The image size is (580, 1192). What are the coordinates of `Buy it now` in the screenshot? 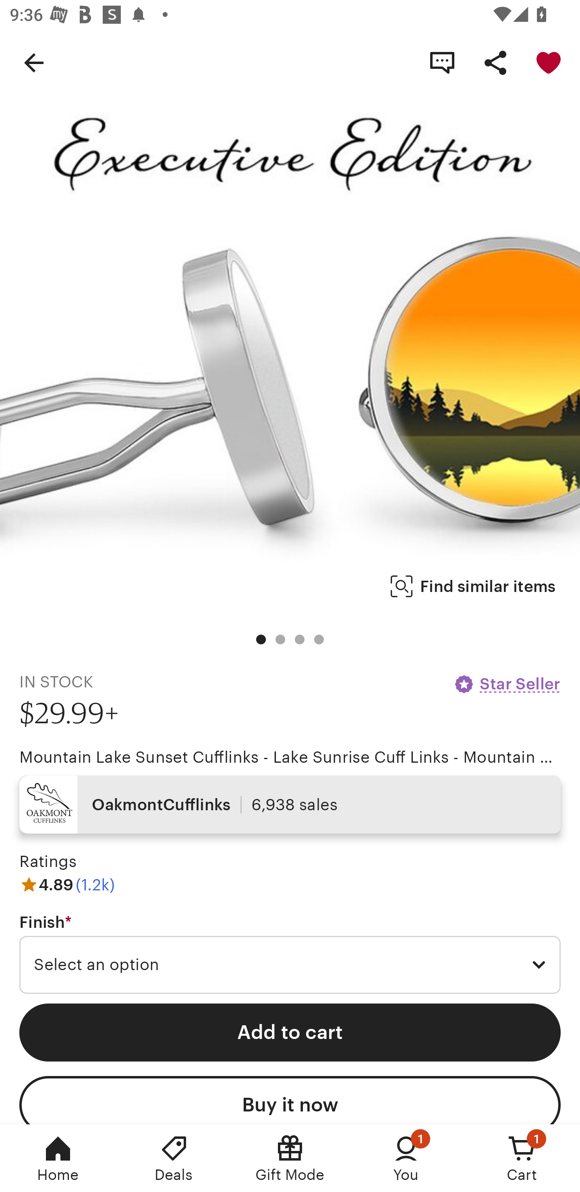 It's located at (290, 1100).